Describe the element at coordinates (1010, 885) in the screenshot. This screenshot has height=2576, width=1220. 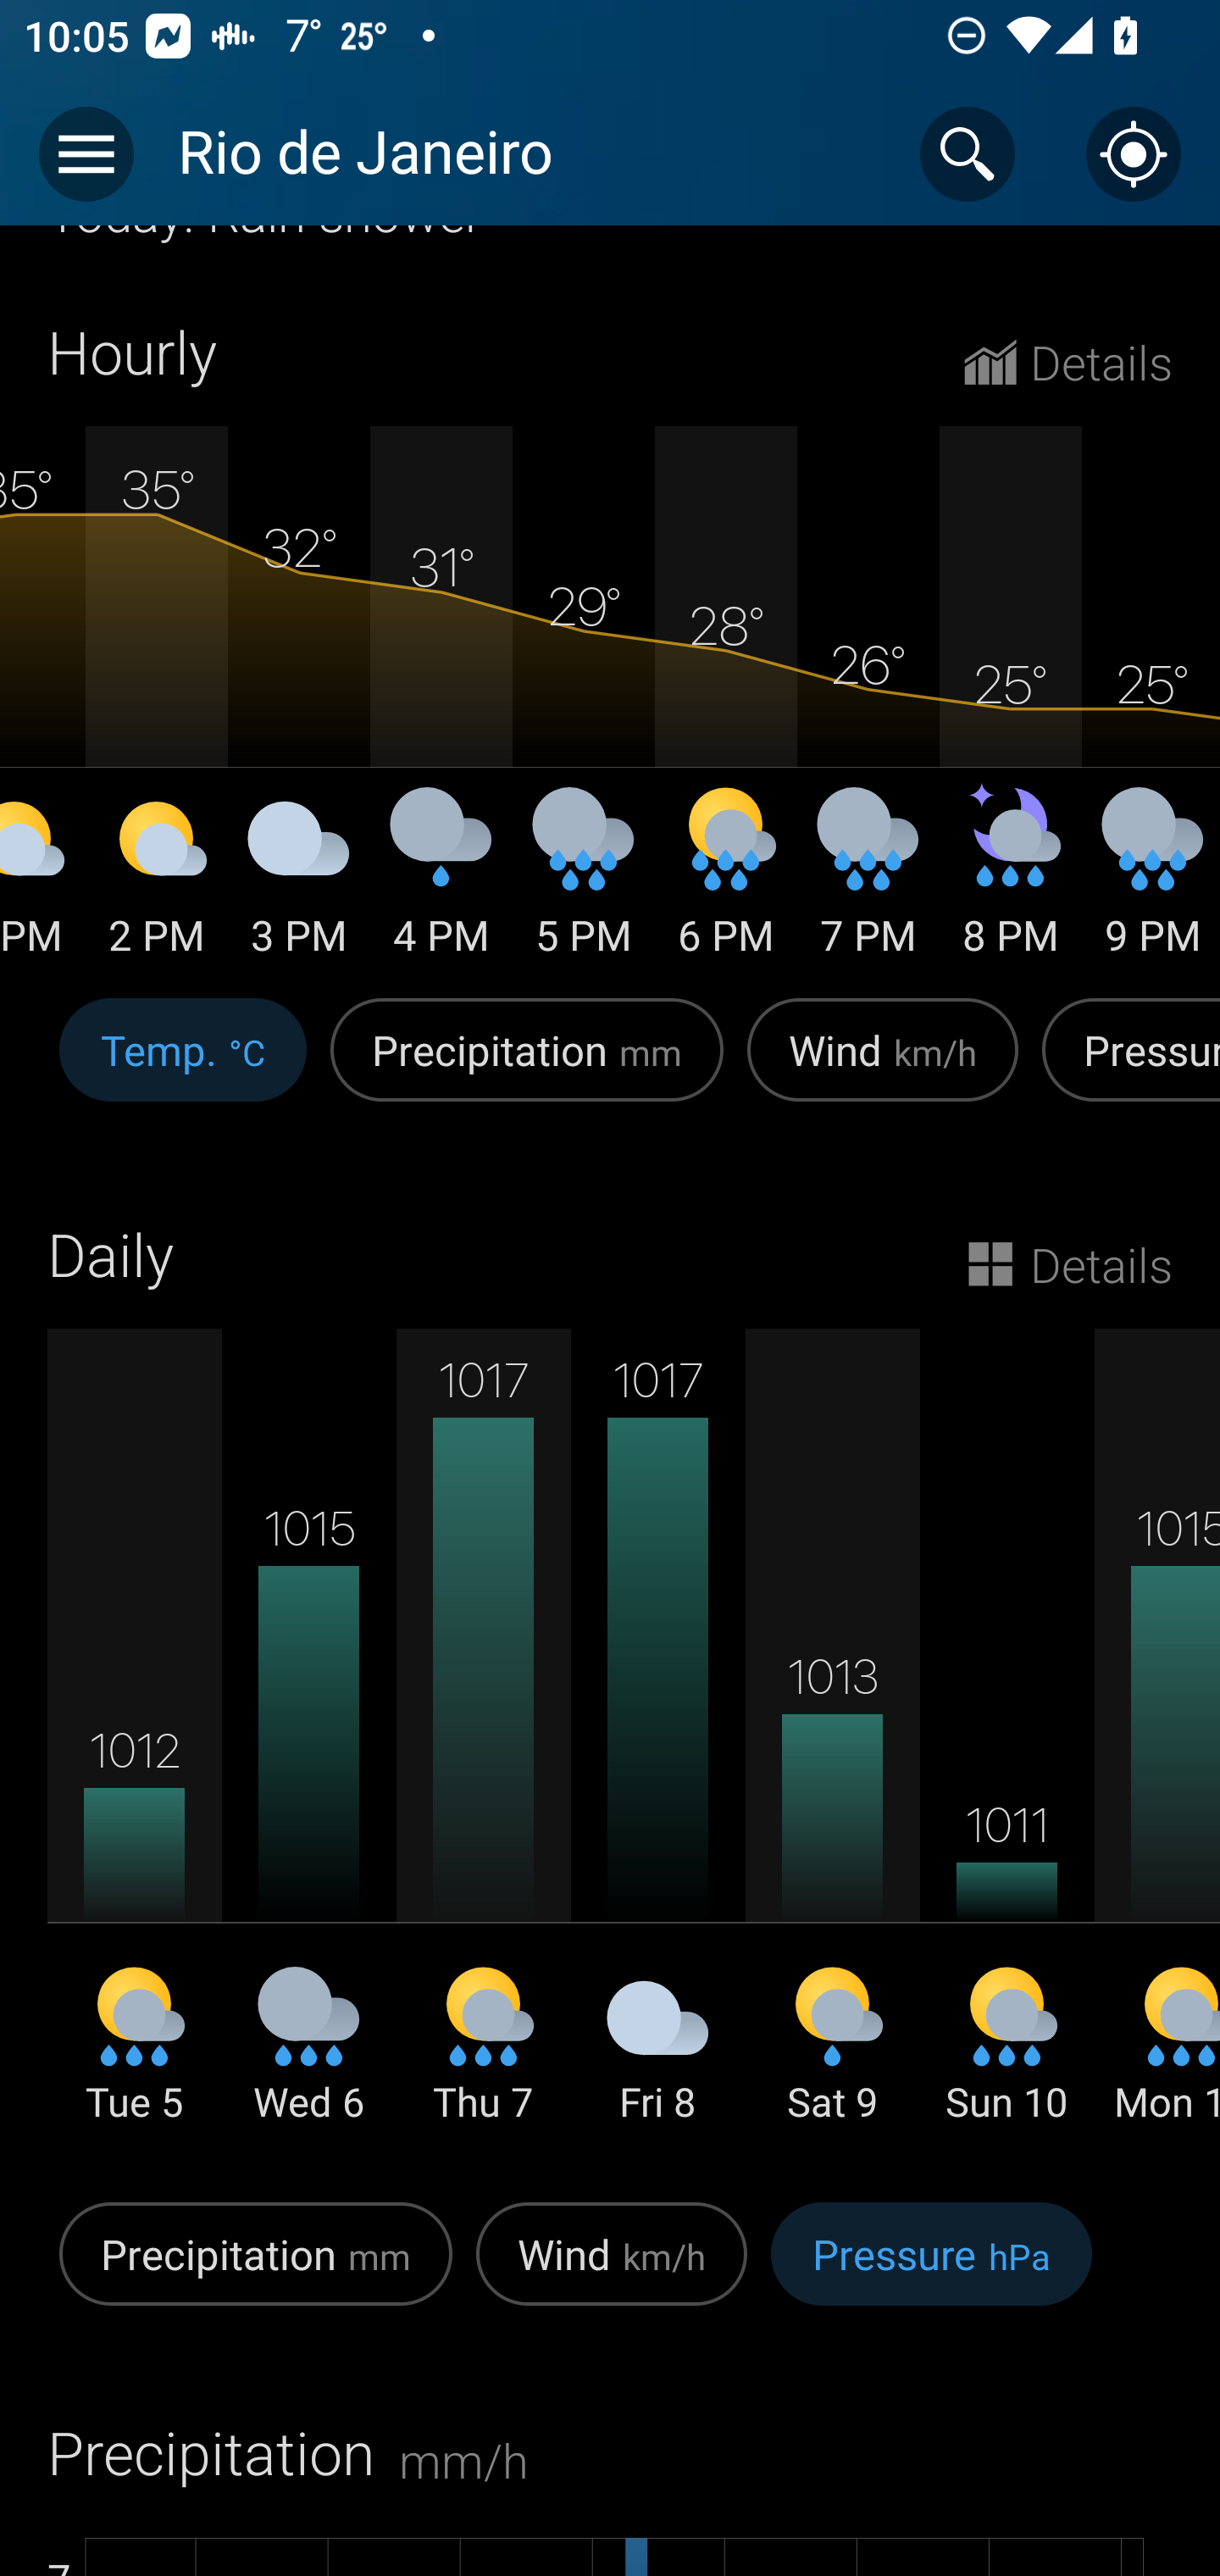
I see `8 PM` at that location.